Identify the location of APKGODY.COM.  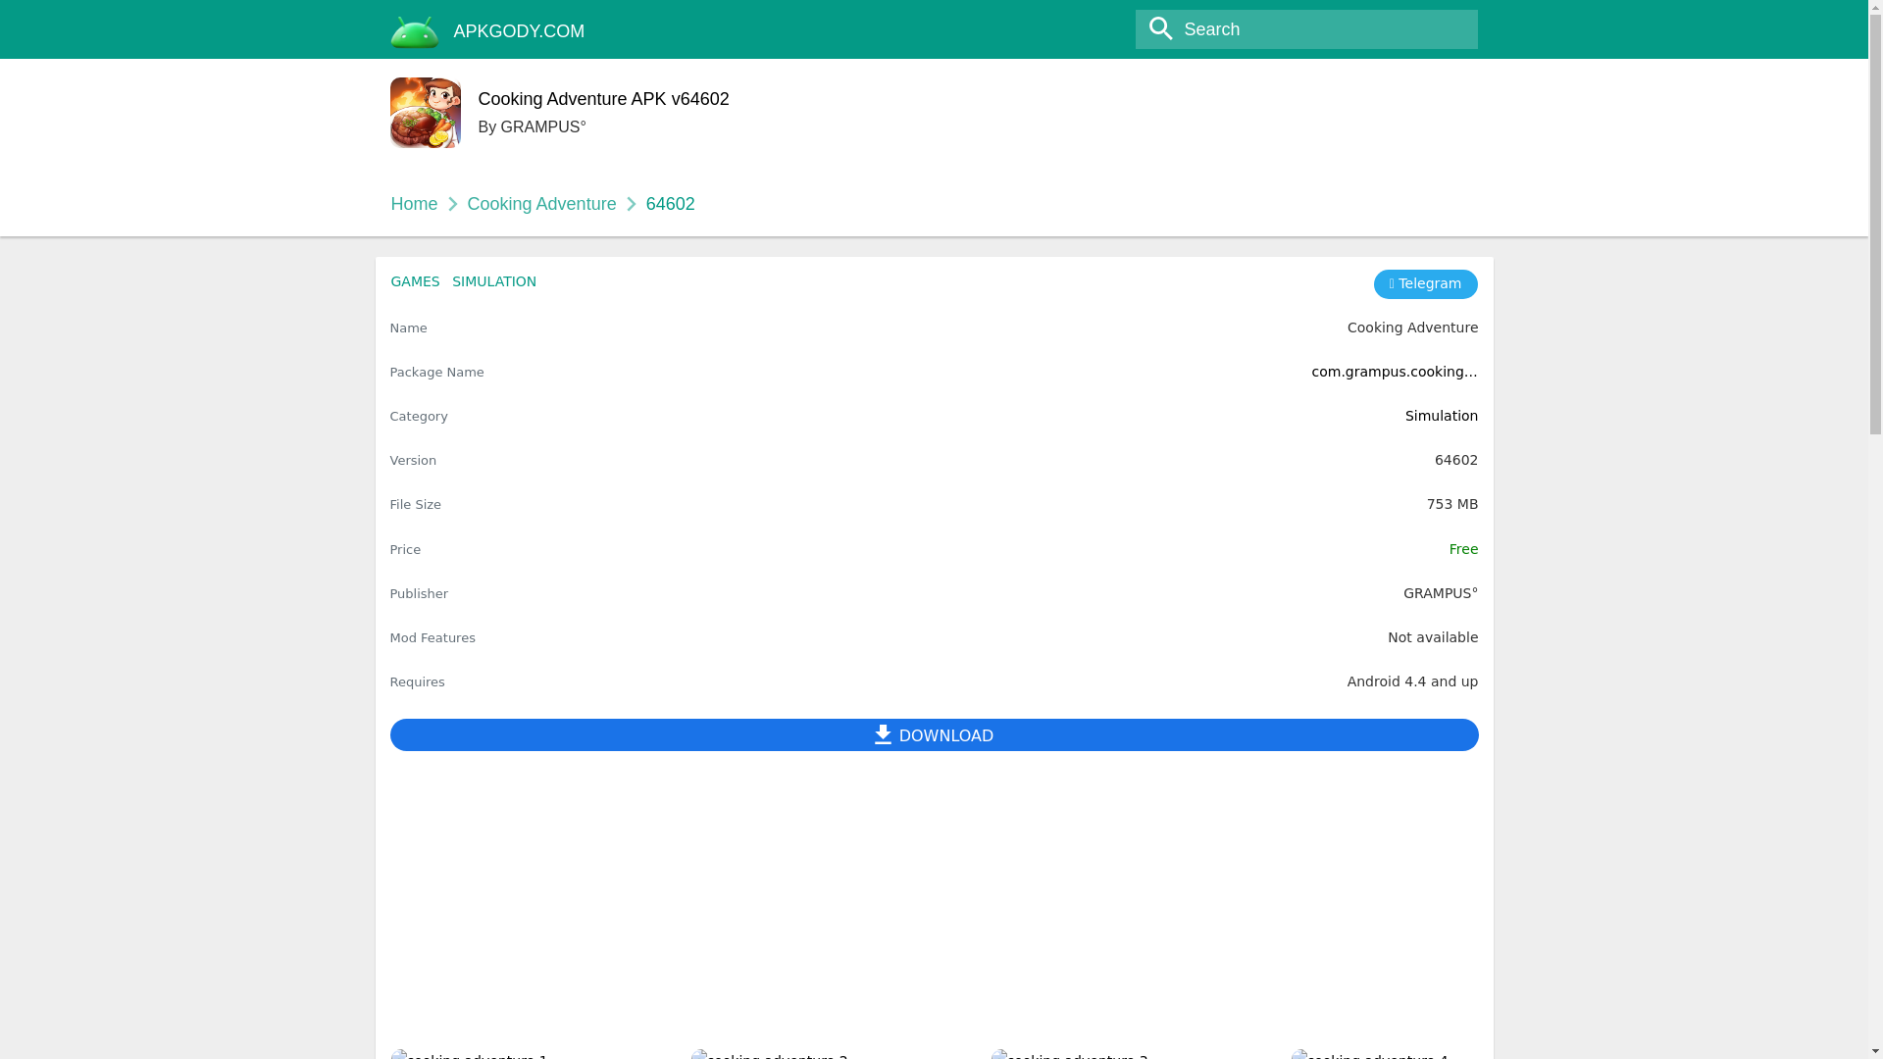
(520, 31).